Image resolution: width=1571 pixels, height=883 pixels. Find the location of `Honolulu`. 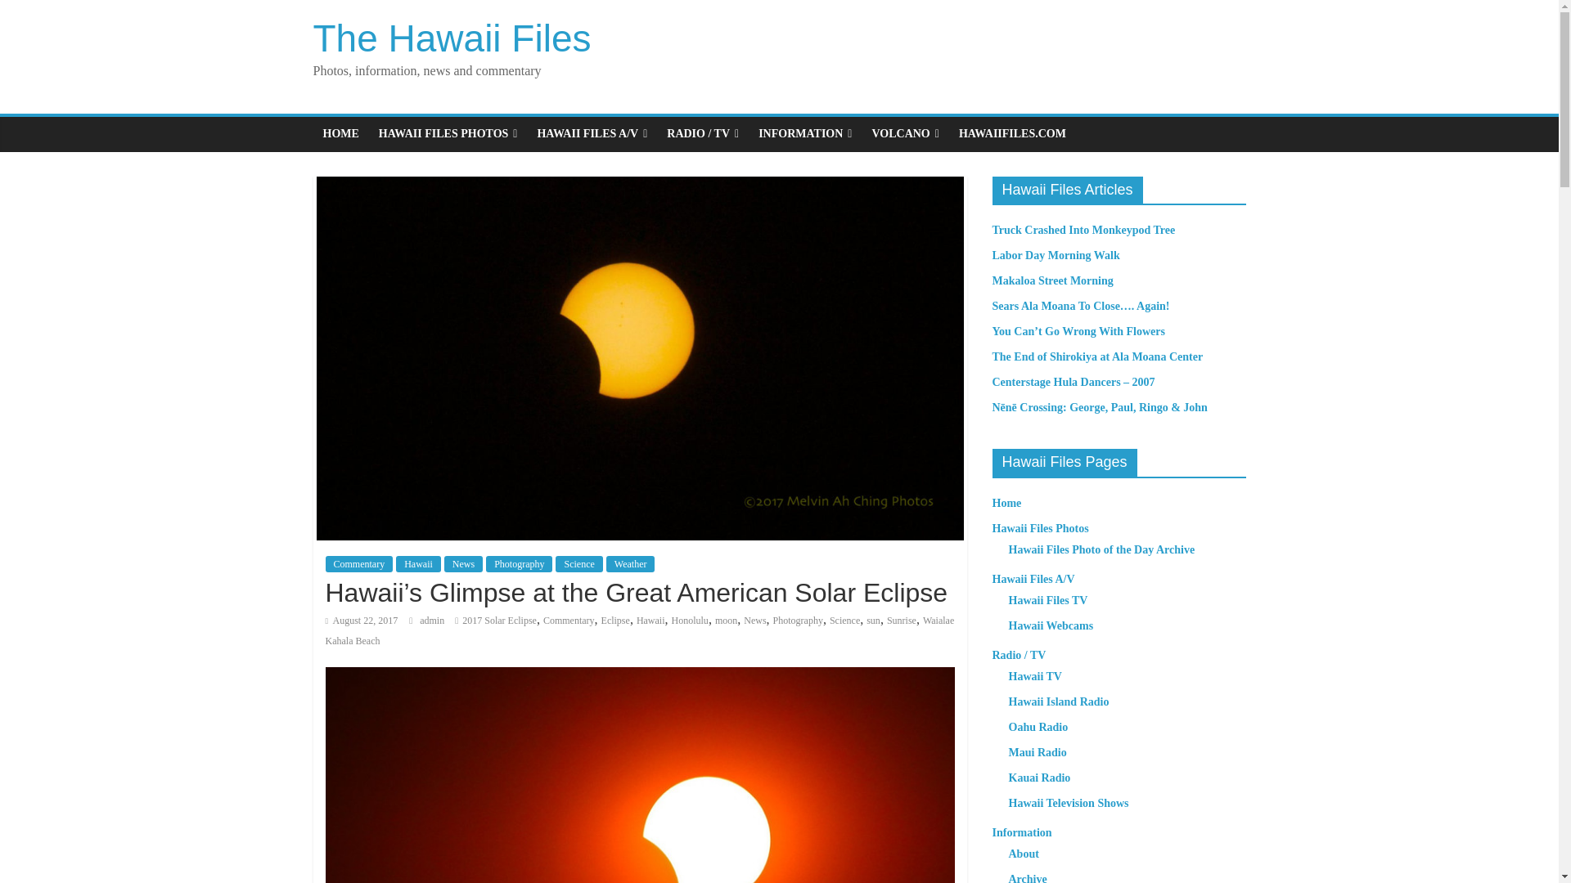

Honolulu is located at coordinates (690, 620).